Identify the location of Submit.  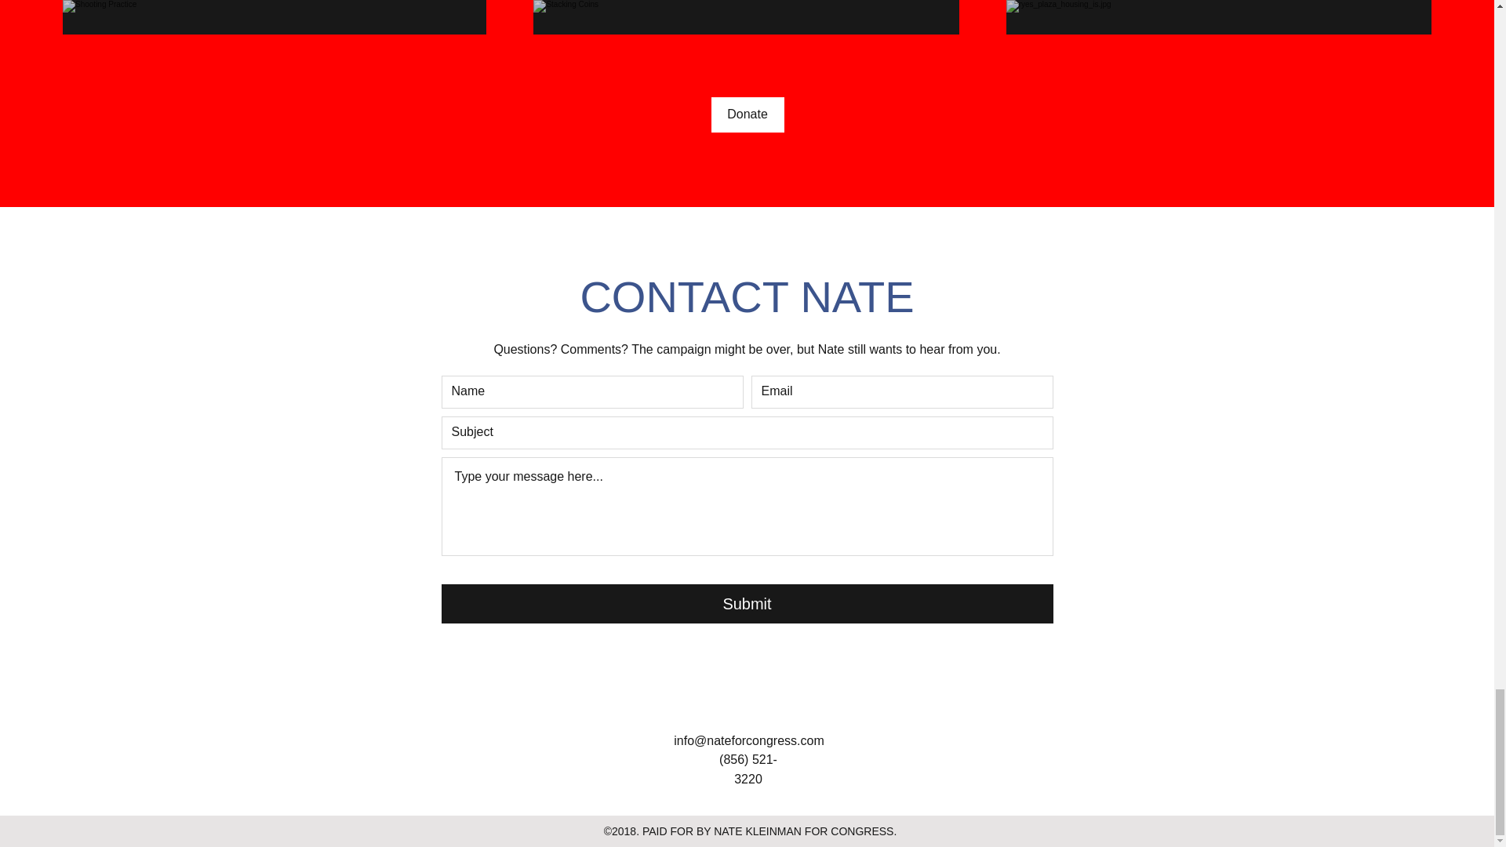
(747, 604).